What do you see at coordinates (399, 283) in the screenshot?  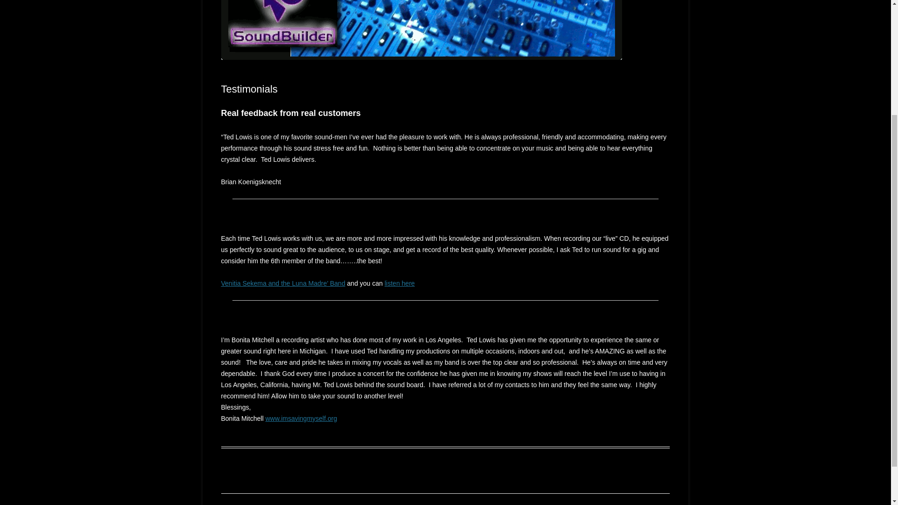 I see `listen here` at bounding box center [399, 283].